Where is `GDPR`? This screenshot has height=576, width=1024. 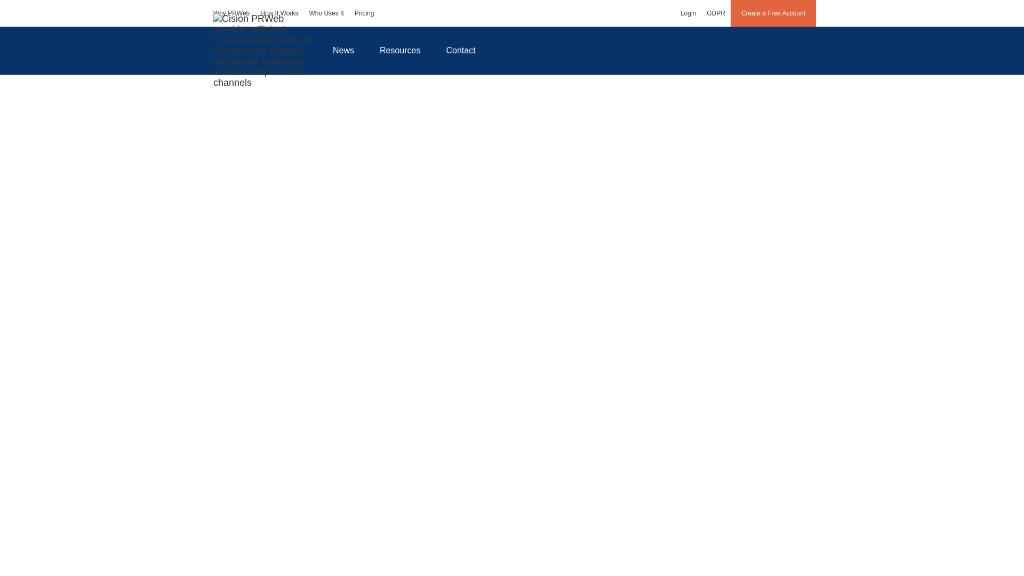 GDPR is located at coordinates (716, 13).